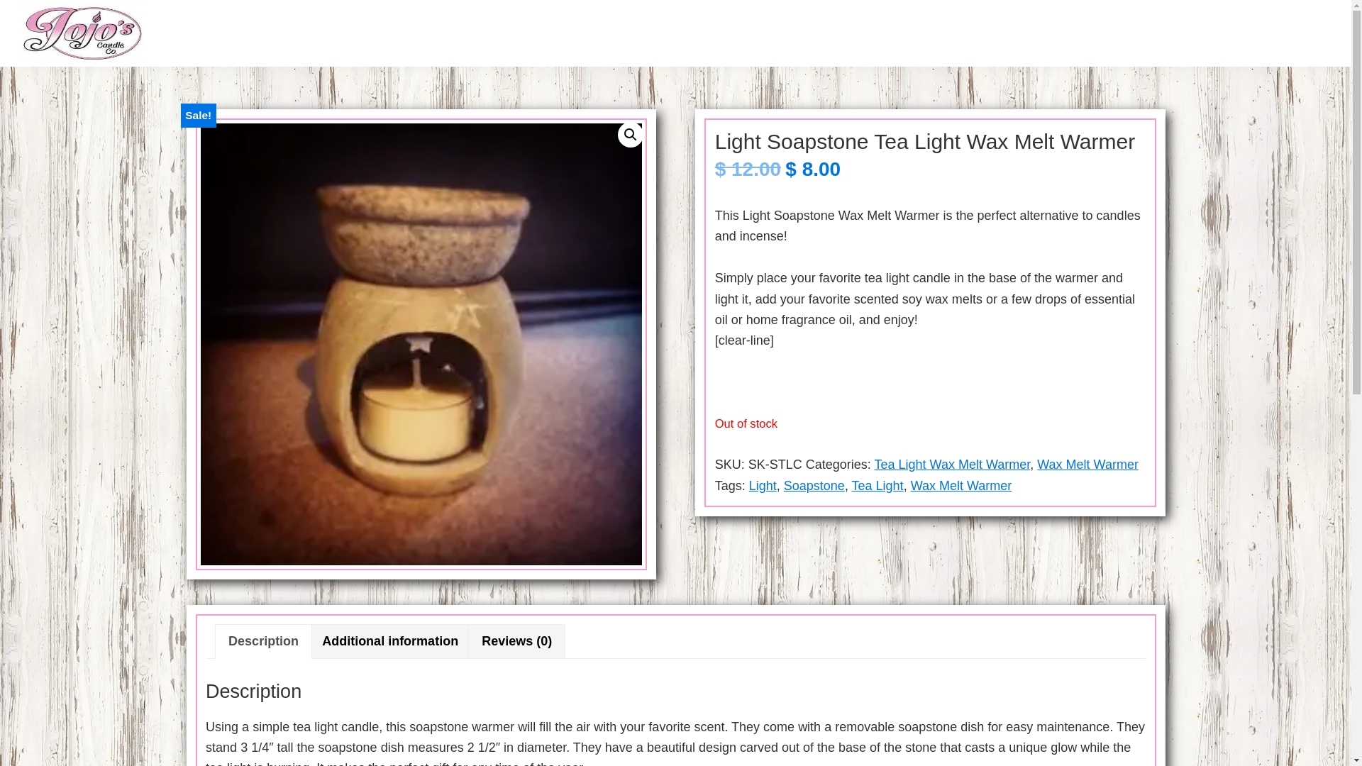 The width and height of the screenshot is (1362, 766). What do you see at coordinates (952, 464) in the screenshot?
I see `Tea Light Wax Melt Warmer` at bounding box center [952, 464].